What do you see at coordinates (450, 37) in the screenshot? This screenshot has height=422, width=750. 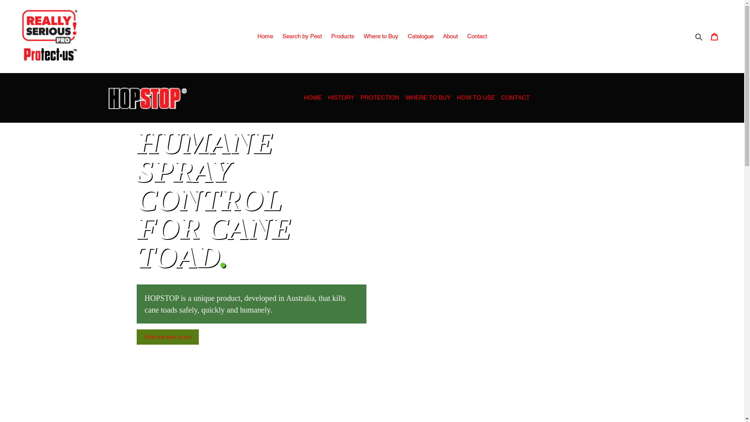 I see `About` at bounding box center [450, 37].